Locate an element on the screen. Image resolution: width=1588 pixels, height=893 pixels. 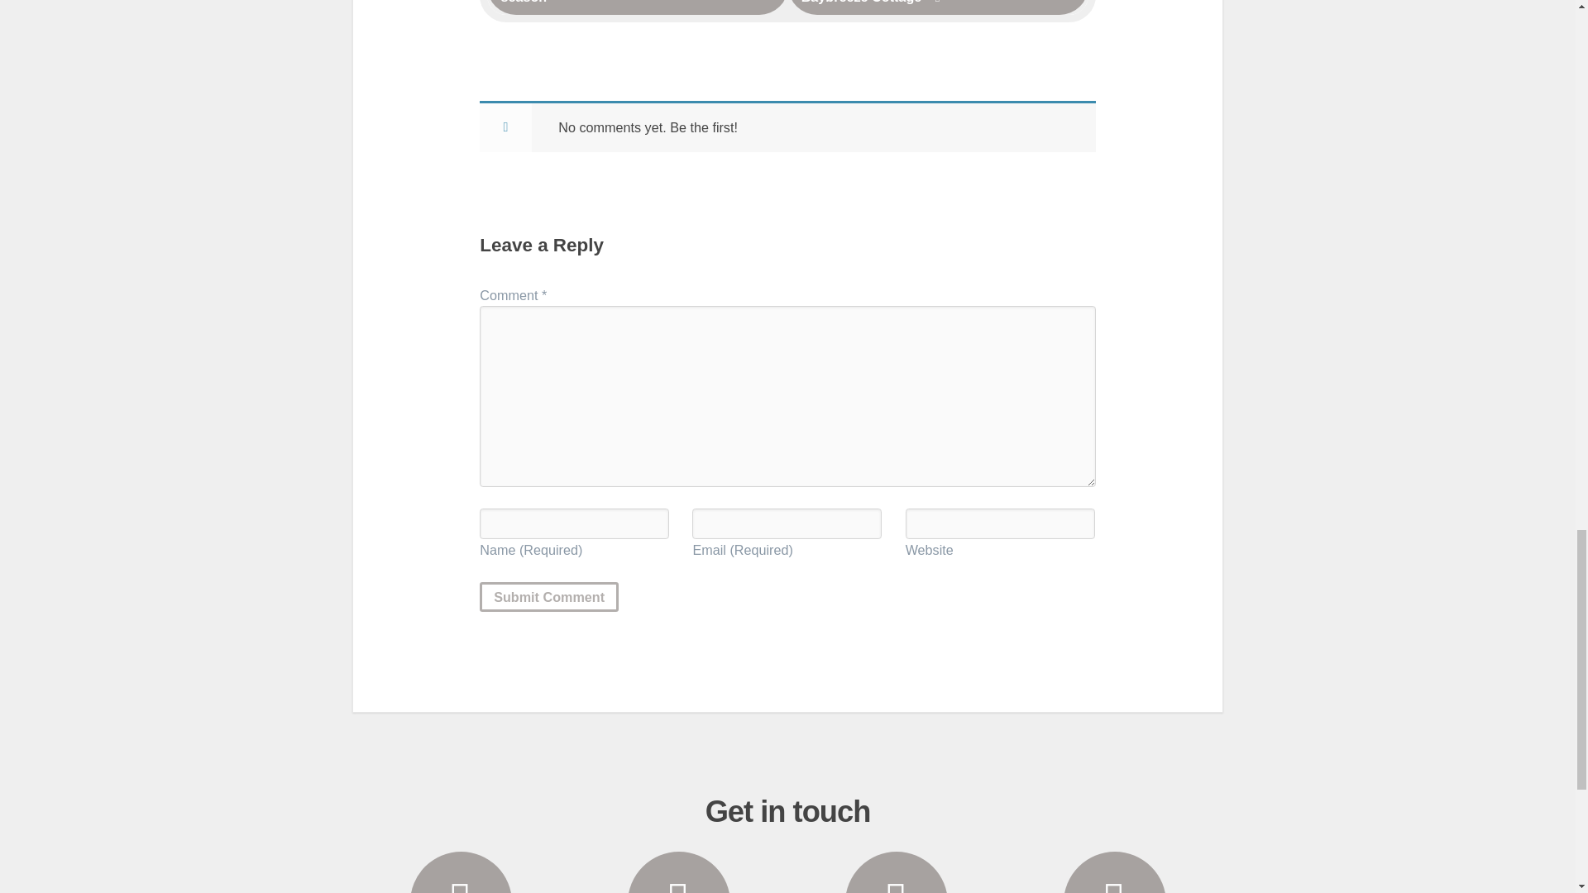
Submit Comment is located at coordinates (549, 597).